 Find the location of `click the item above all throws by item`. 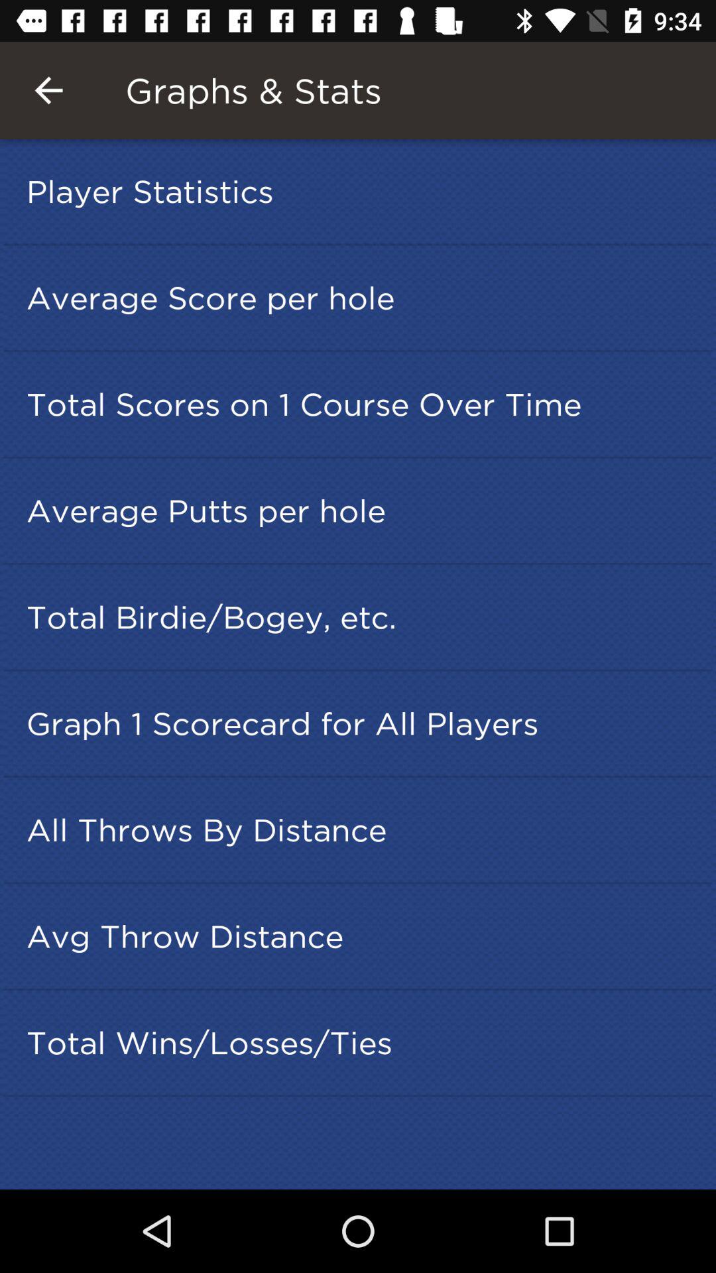

click the item above all throws by item is located at coordinates (362, 723).